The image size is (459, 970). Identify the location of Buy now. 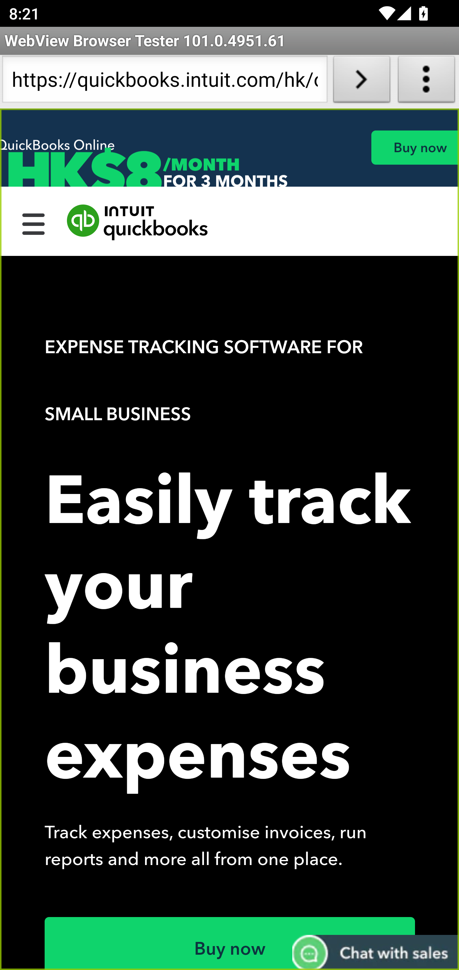
(230, 943).